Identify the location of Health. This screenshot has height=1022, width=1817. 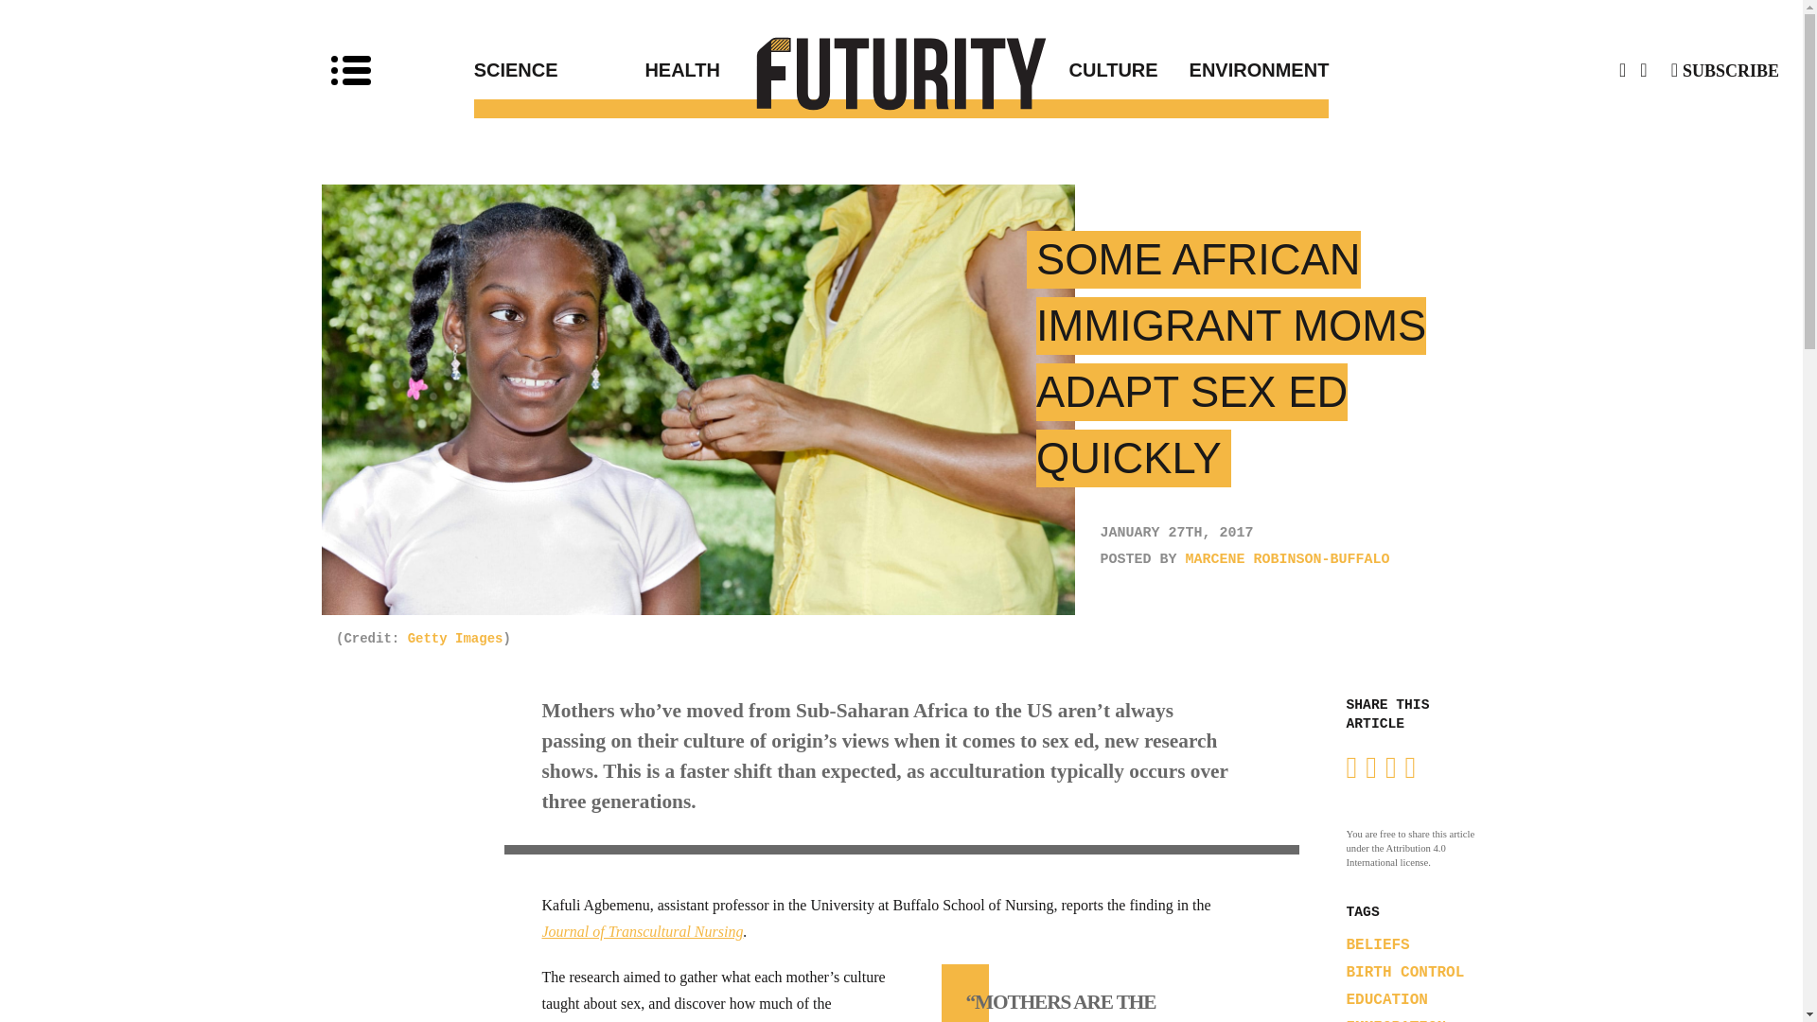
(772, 70).